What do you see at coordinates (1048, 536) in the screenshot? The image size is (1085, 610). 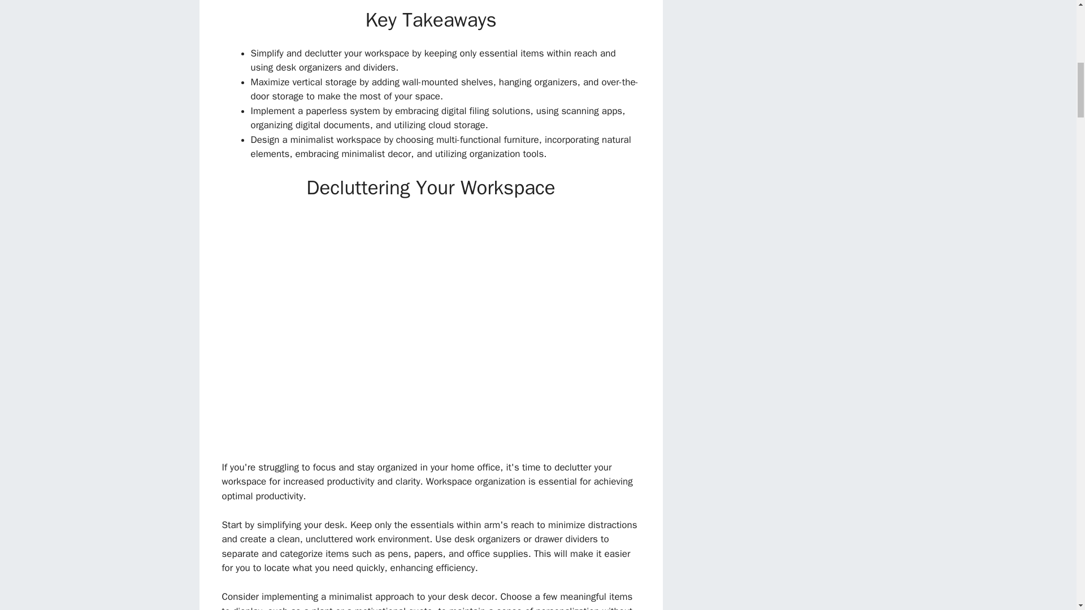 I see `Scroll back to top` at bounding box center [1048, 536].